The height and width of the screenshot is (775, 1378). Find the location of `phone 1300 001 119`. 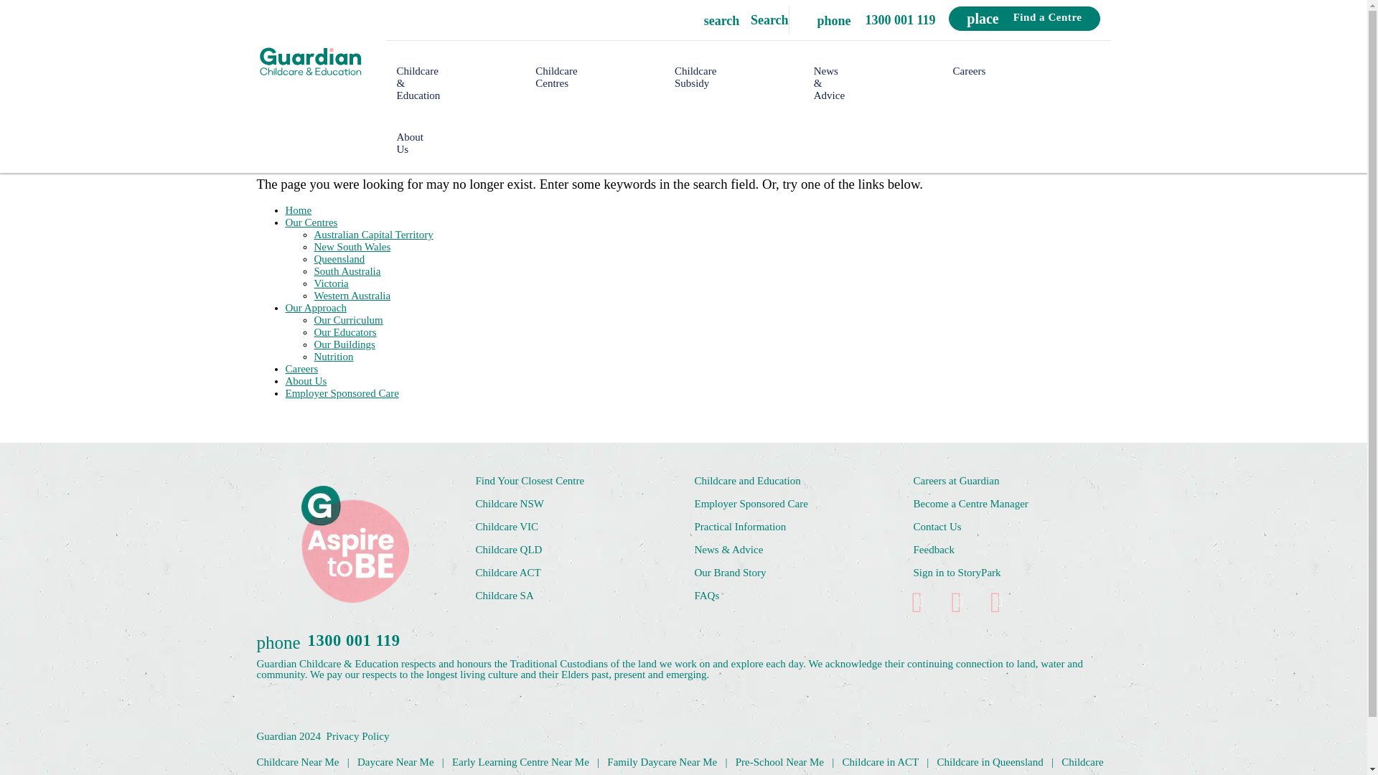

phone 1300 001 119 is located at coordinates (868, 19).